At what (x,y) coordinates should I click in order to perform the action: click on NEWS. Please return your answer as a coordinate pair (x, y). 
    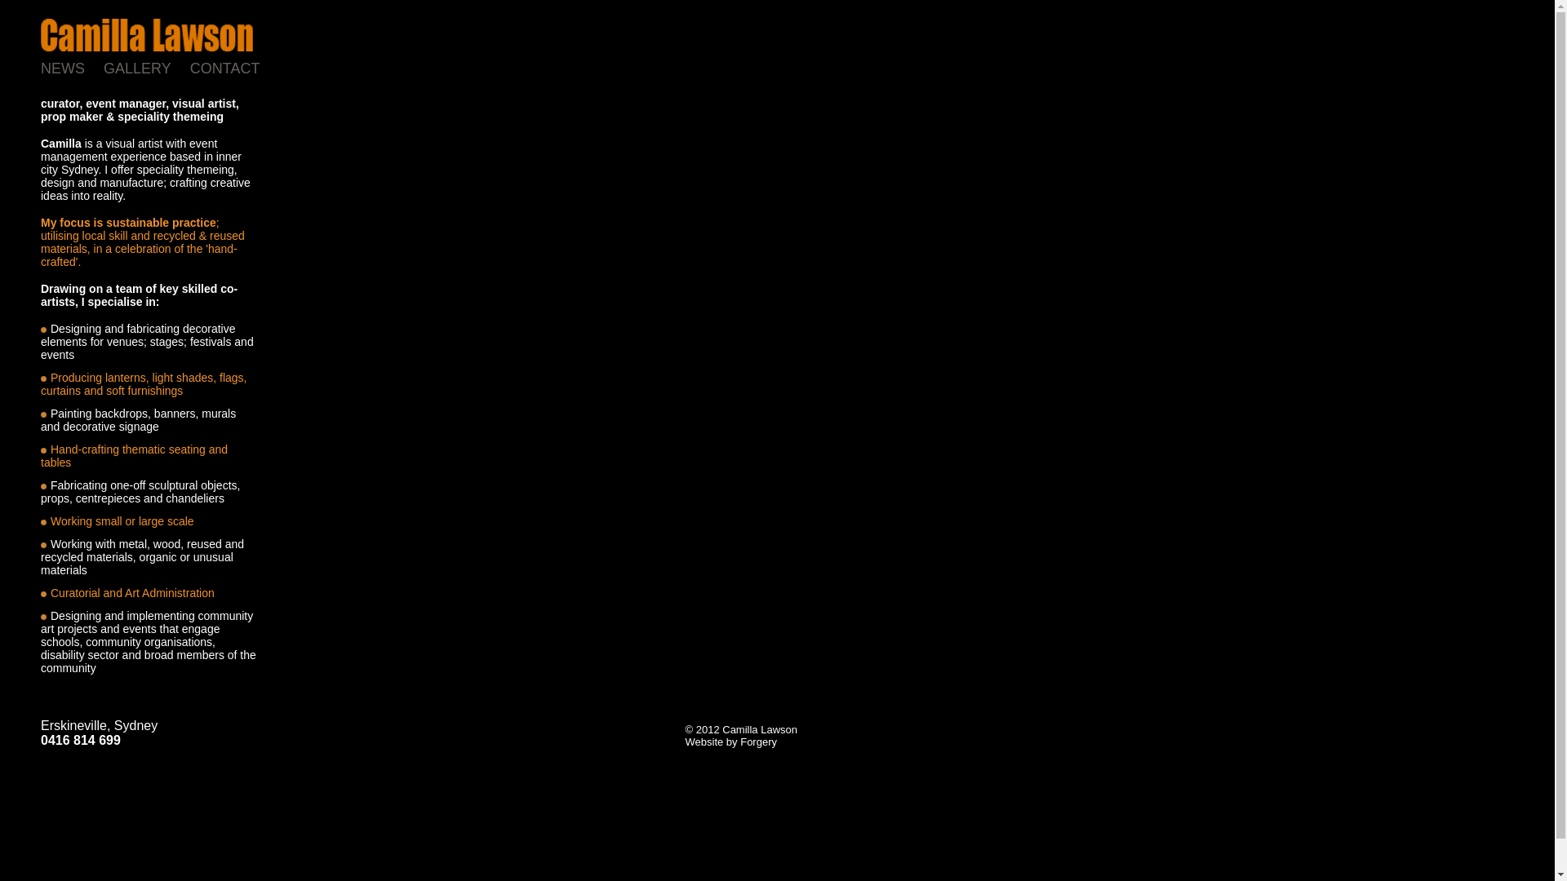
    Looking at the image, I should click on (72, 69).